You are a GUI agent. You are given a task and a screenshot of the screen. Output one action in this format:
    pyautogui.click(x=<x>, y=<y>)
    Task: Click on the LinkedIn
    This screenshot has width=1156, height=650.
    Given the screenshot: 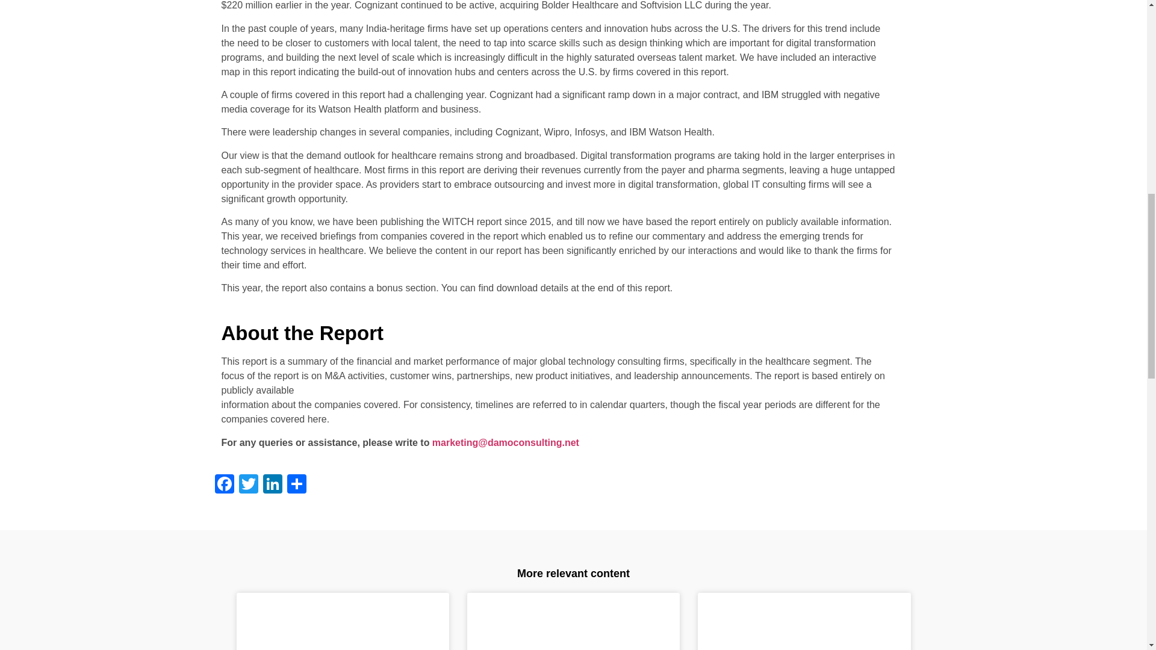 What is the action you would take?
    pyautogui.click(x=272, y=485)
    